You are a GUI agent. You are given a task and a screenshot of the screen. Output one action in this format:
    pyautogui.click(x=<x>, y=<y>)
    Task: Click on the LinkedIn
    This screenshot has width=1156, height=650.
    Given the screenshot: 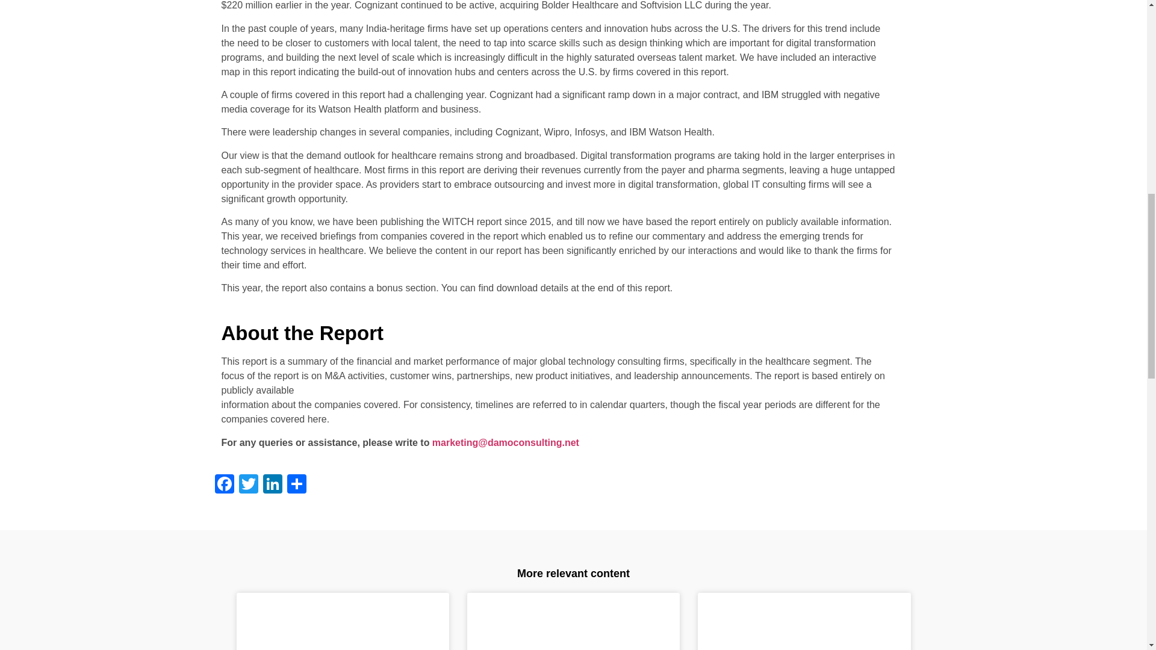 What is the action you would take?
    pyautogui.click(x=272, y=485)
    